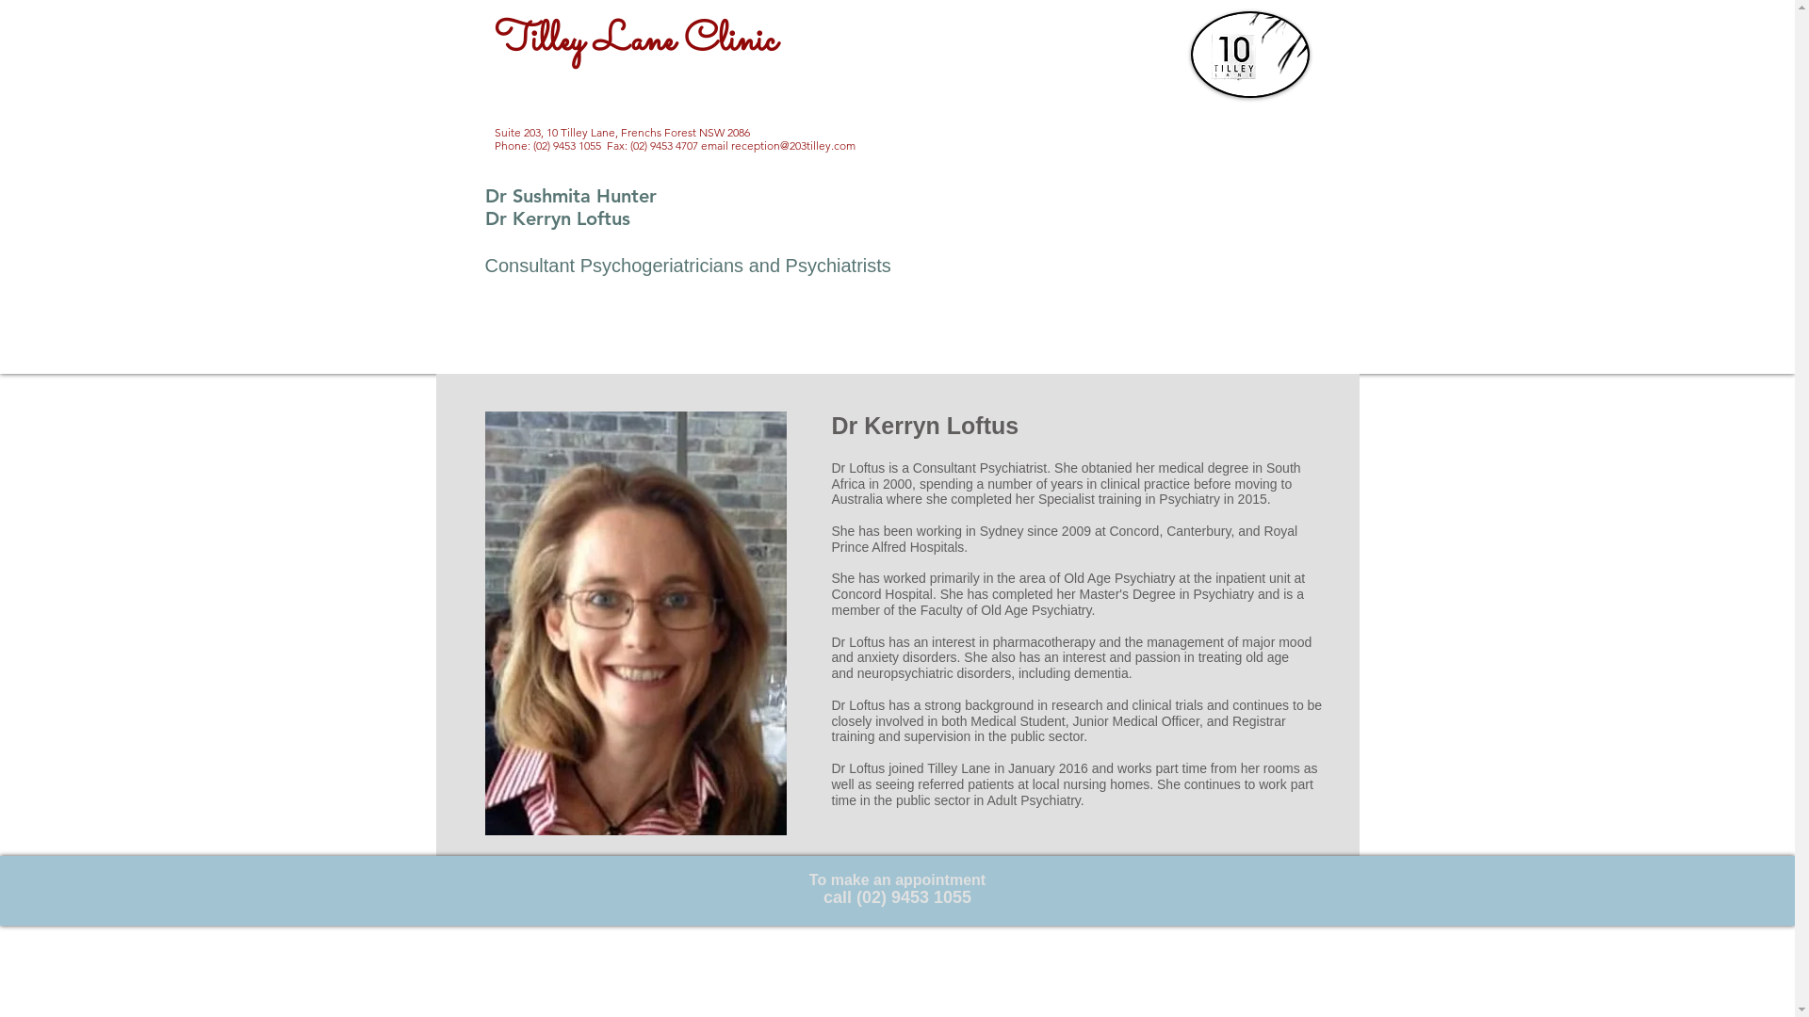 Image resolution: width=1809 pixels, height=1017 pixels. Describe the element at coordinates (1250, 55) in the screenshot. I see `IMG_6791.jpg 2014-3-20-14:33:9` at that location.